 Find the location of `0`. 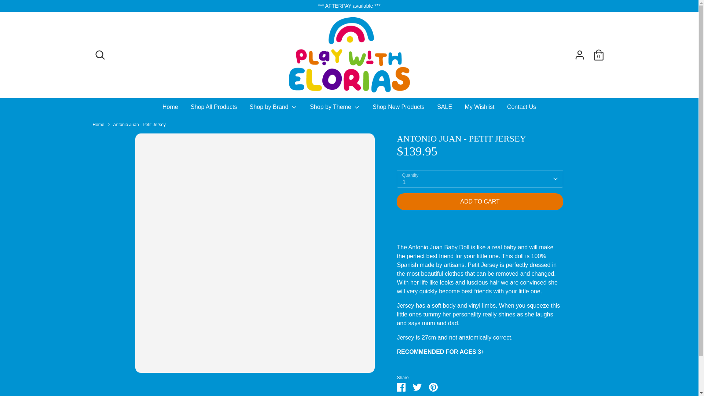

0 is located at coordinates (598, 55).